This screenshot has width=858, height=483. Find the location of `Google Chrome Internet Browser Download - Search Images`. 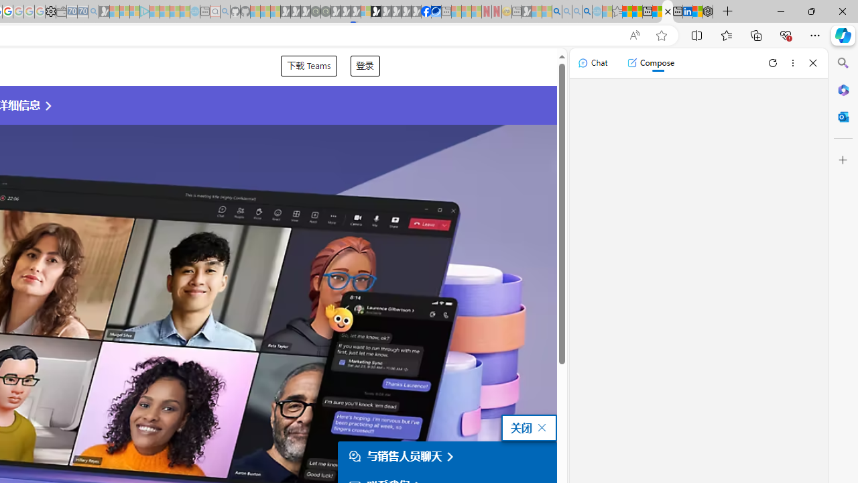

Google Chrome Internet Browser Download - Search Images is located at coordinates (587, 12).